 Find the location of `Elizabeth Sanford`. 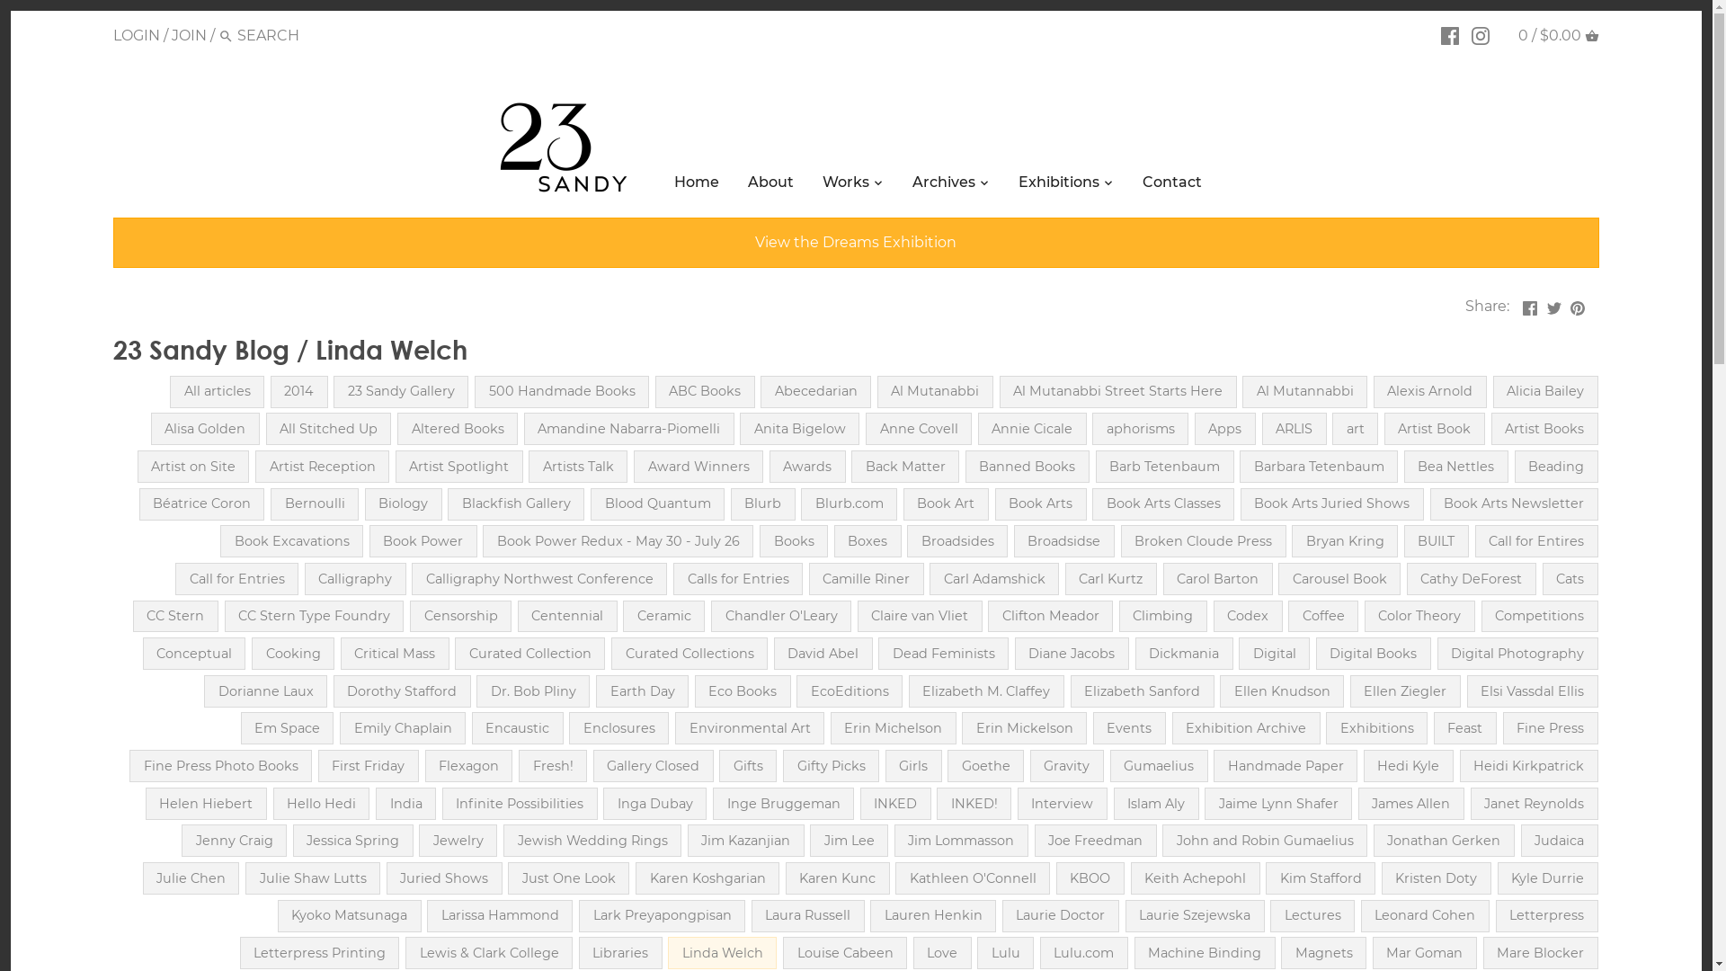

Elizabeth Sanford is located at coordinates (1143, 691).